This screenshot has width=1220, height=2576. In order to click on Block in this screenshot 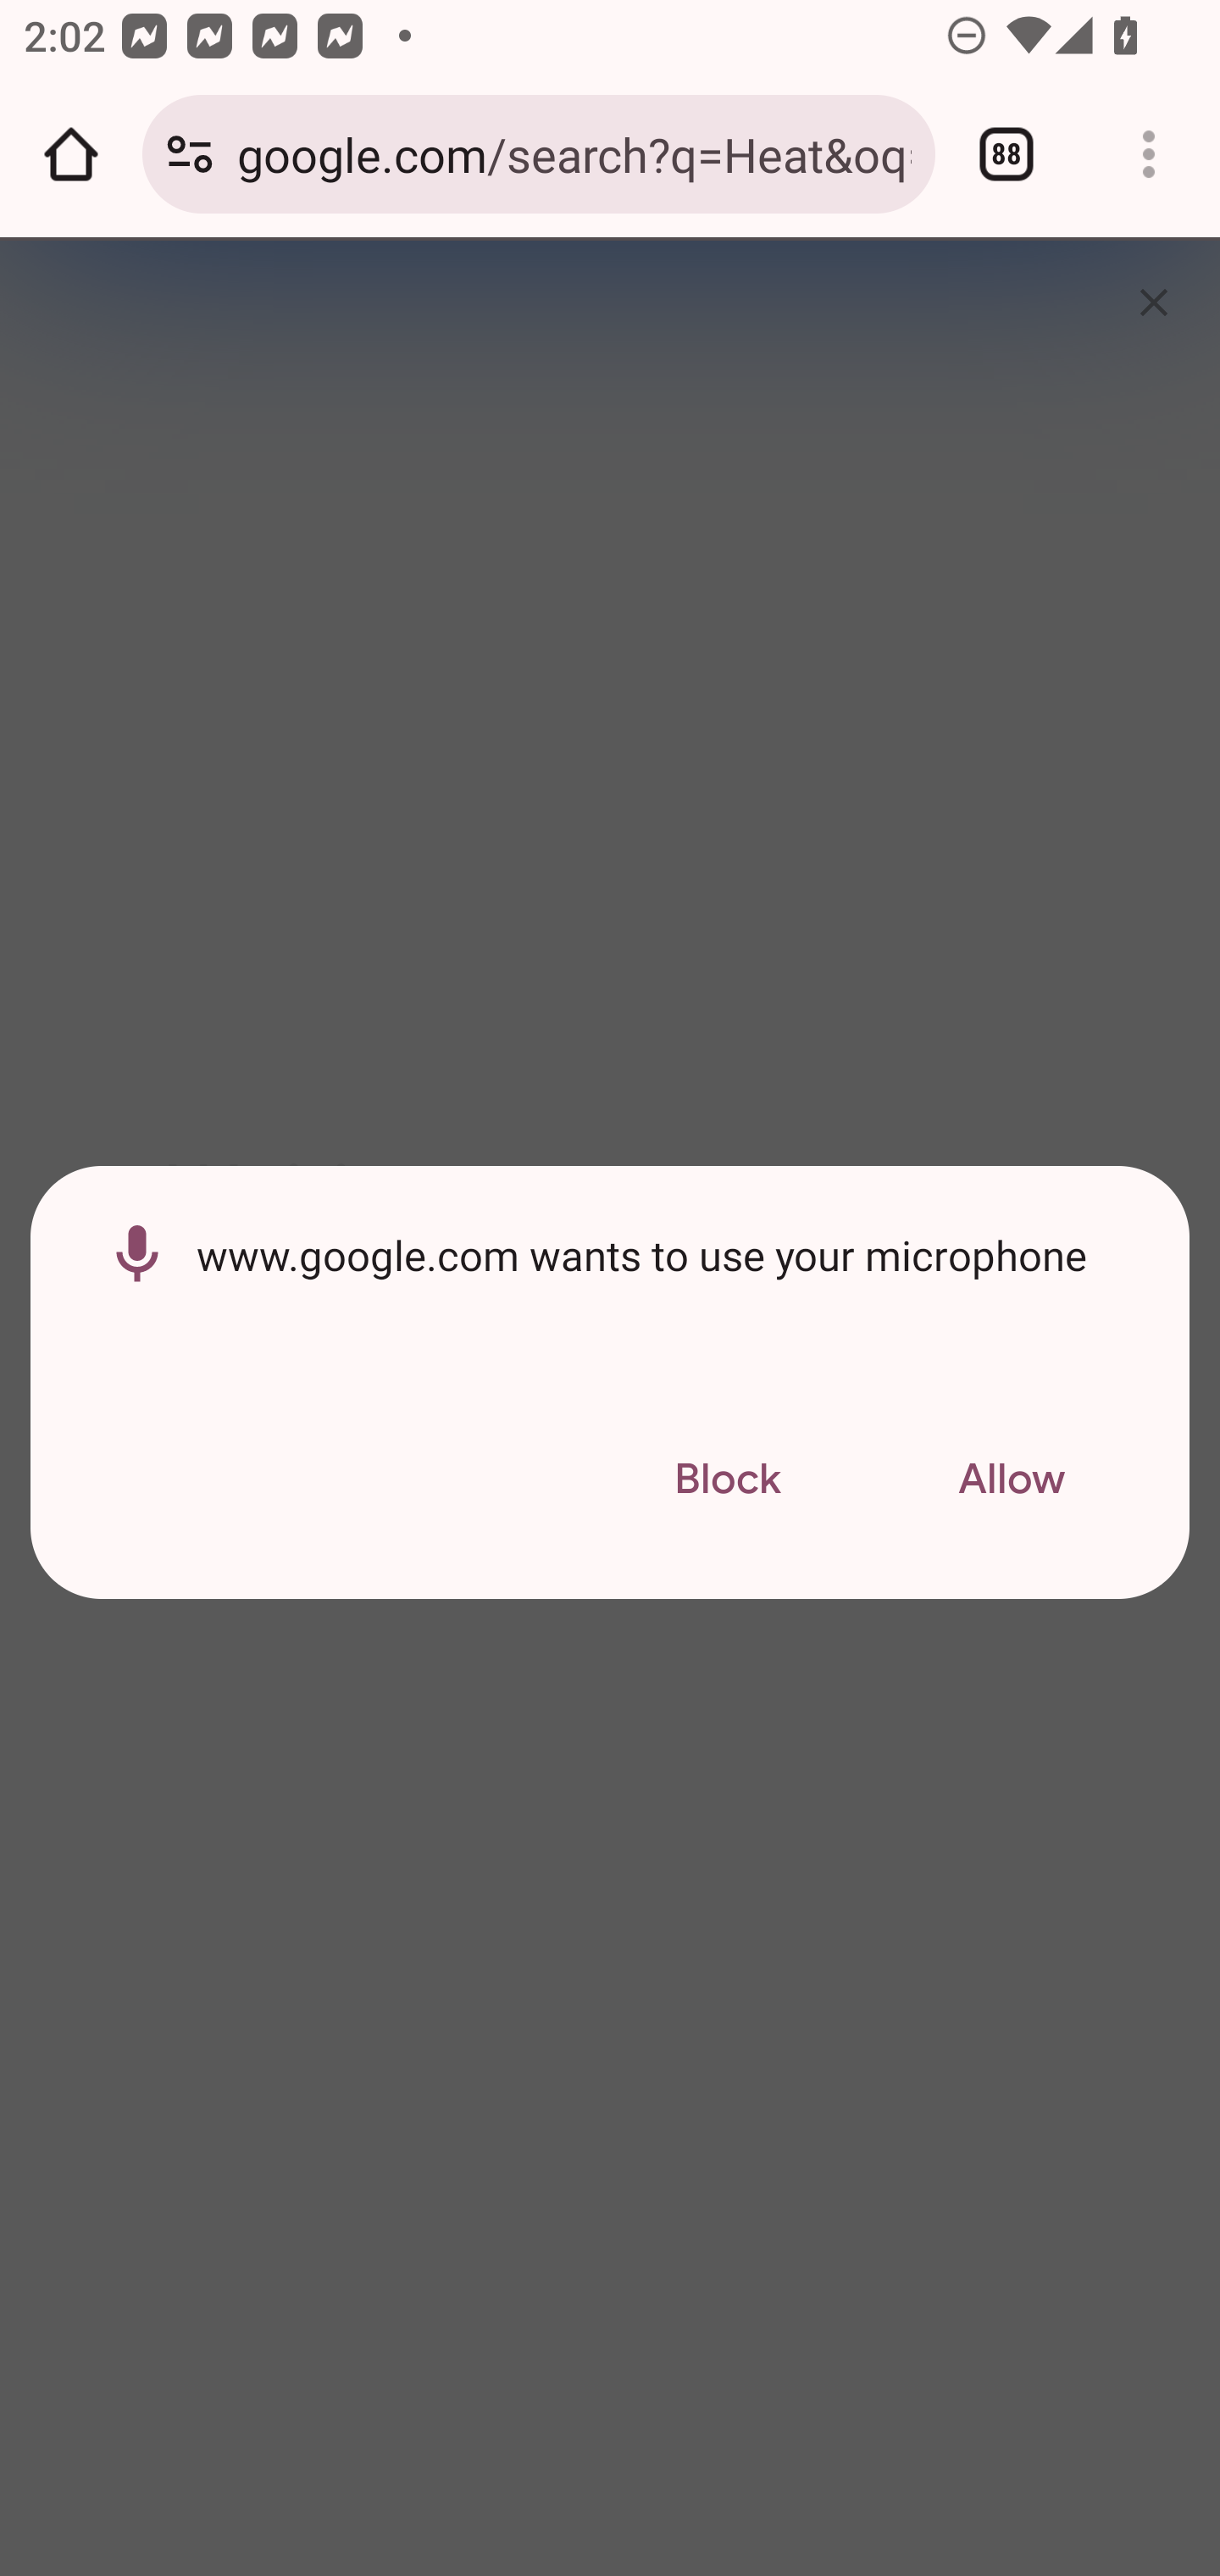, I will do `click(727, 1480)`.